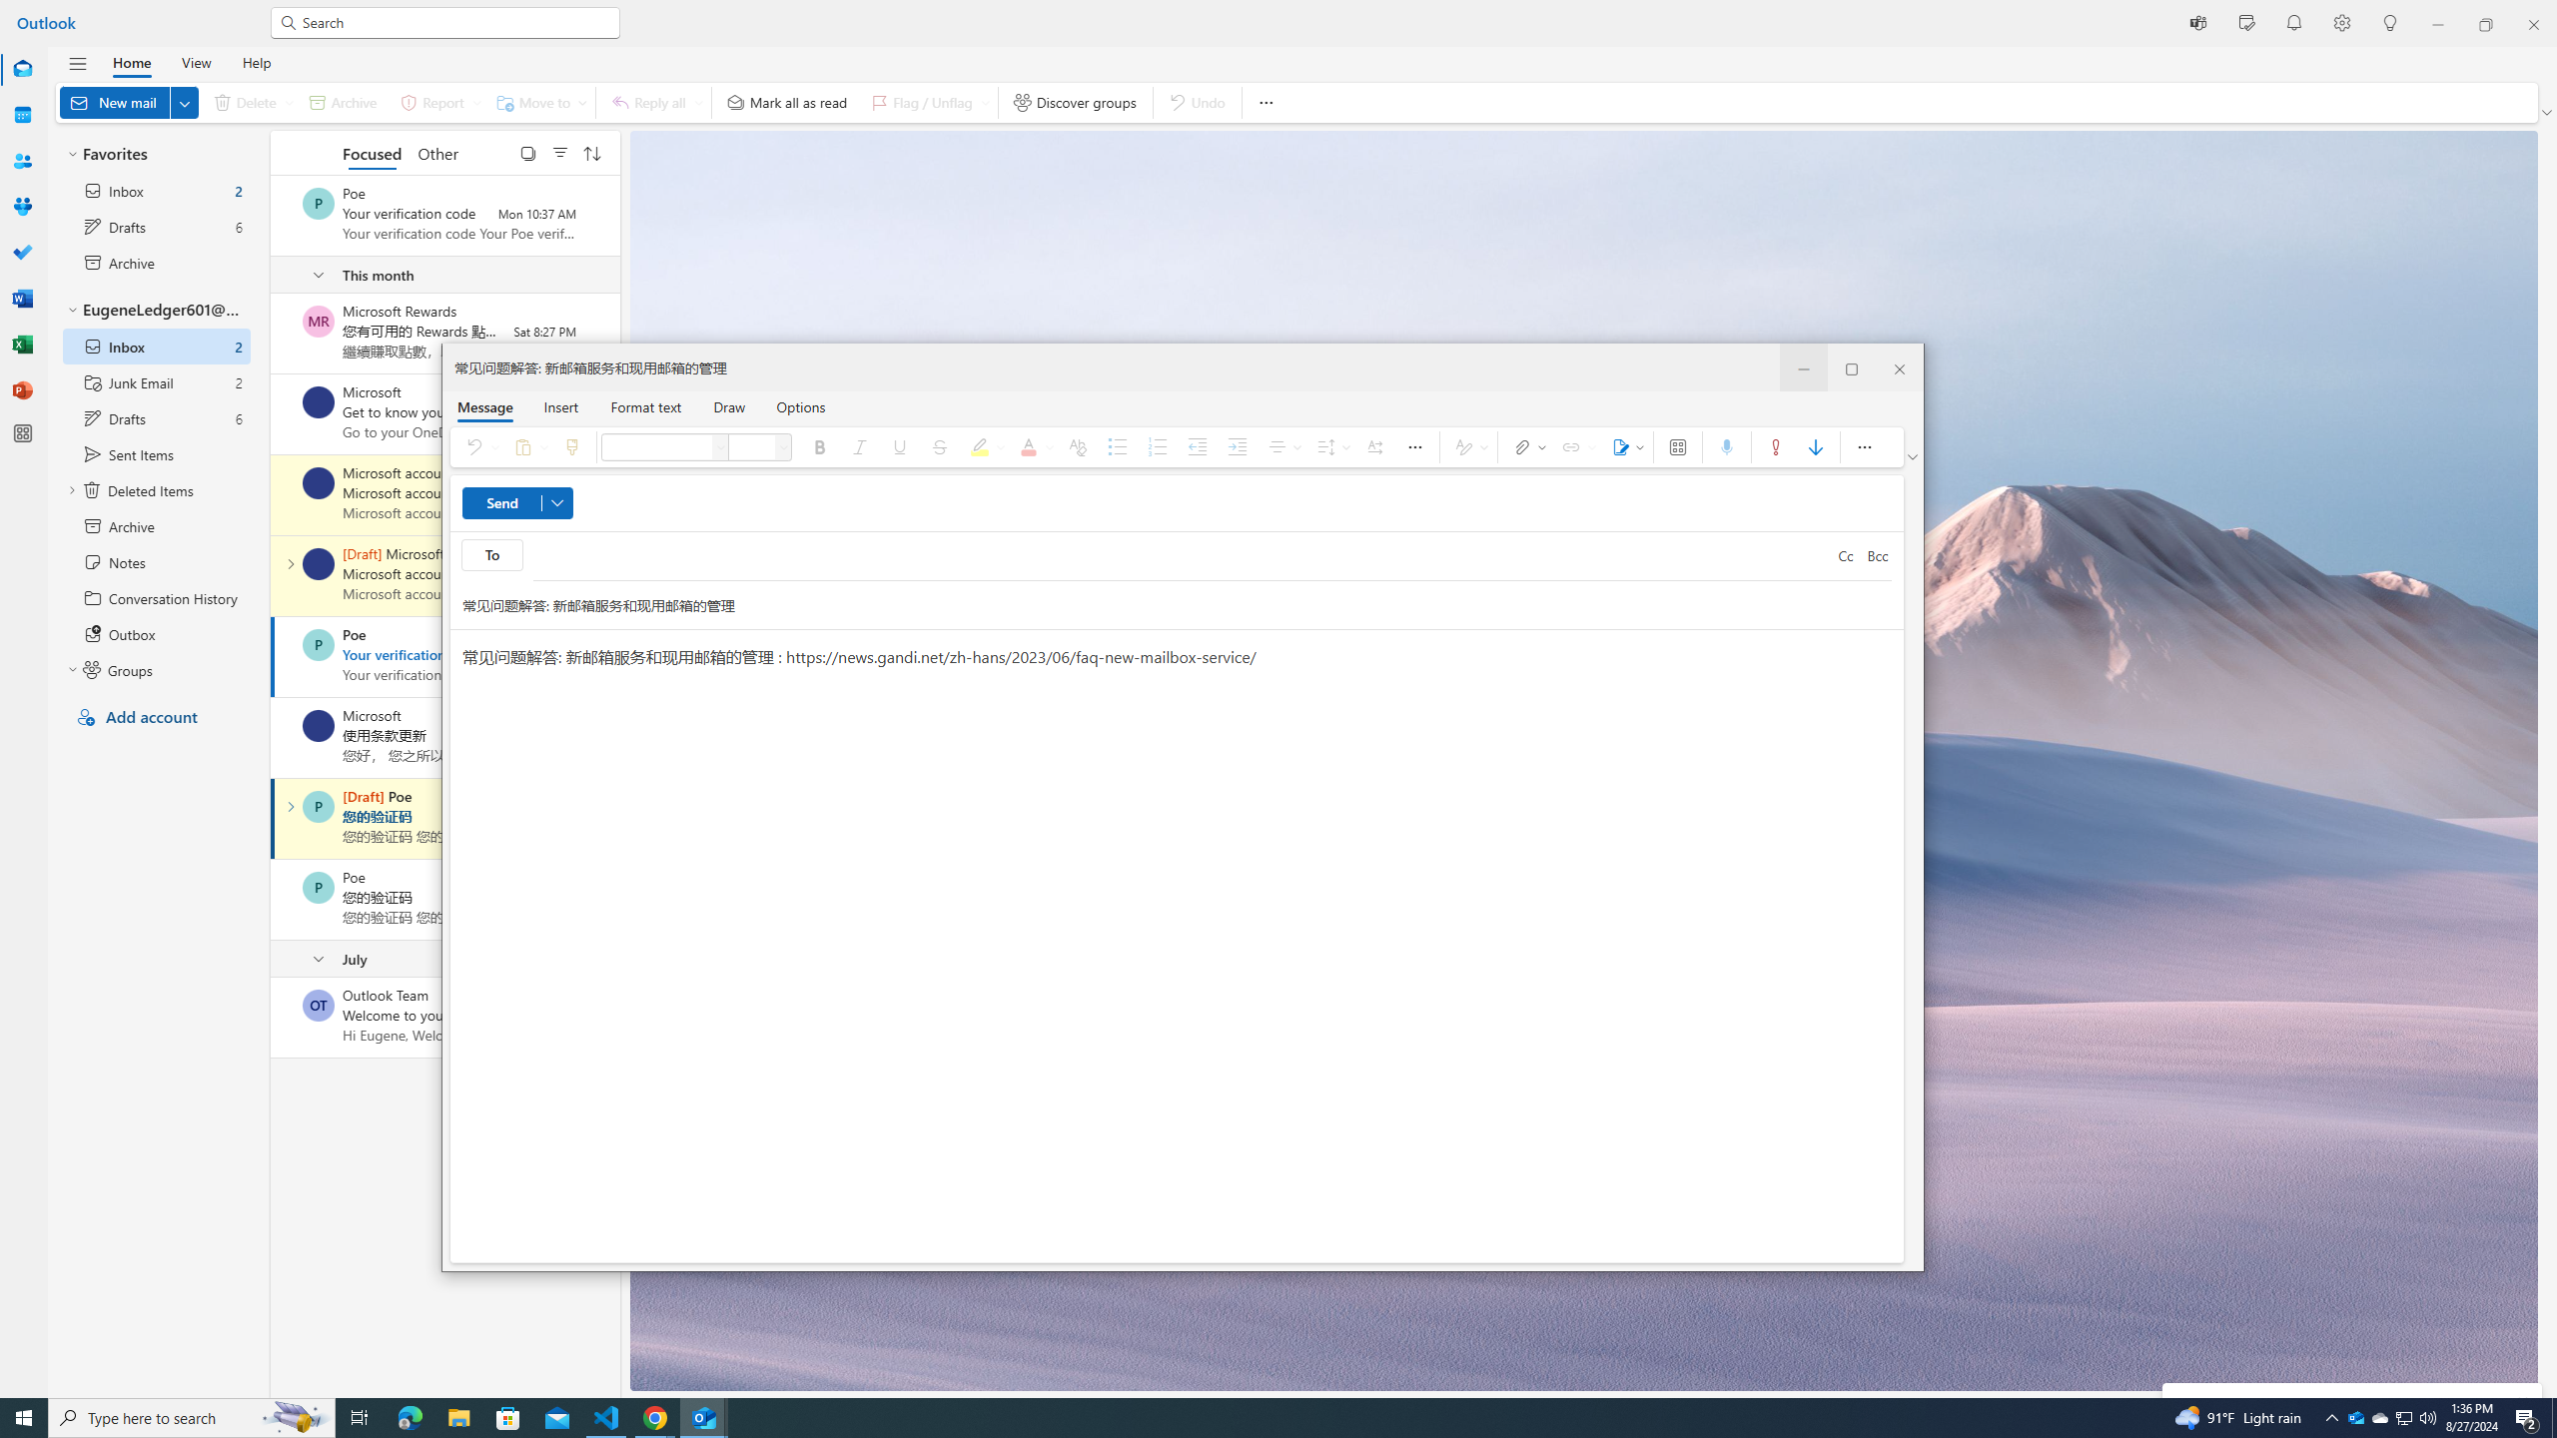  I want to click on Numbering, so click(1159, 447).